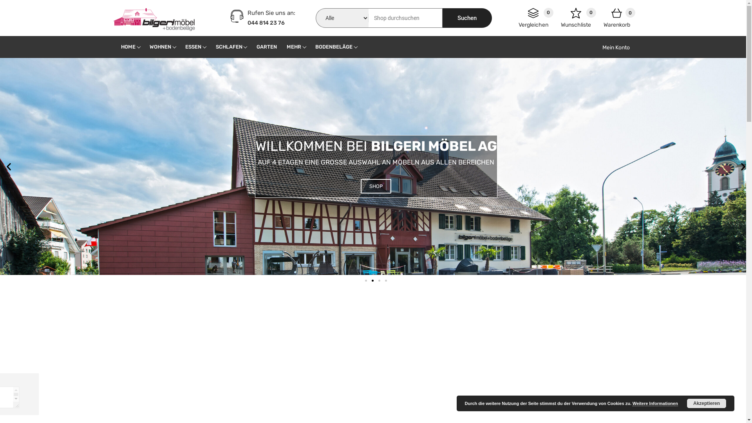 Image resolution: width=752 pixels, height=423 pixels. Describe the element at coordinates (707, 403) in the screenshot. I see `Akzeptieren` at that location.